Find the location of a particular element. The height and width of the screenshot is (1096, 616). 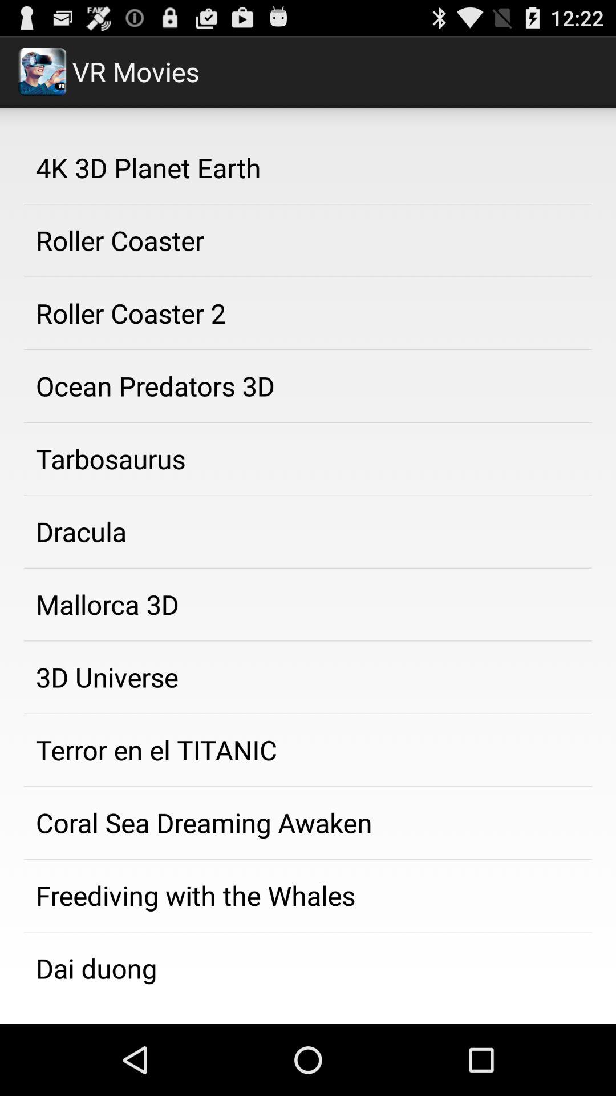

turn on item below terror en el is located at coordinates (308, 823).